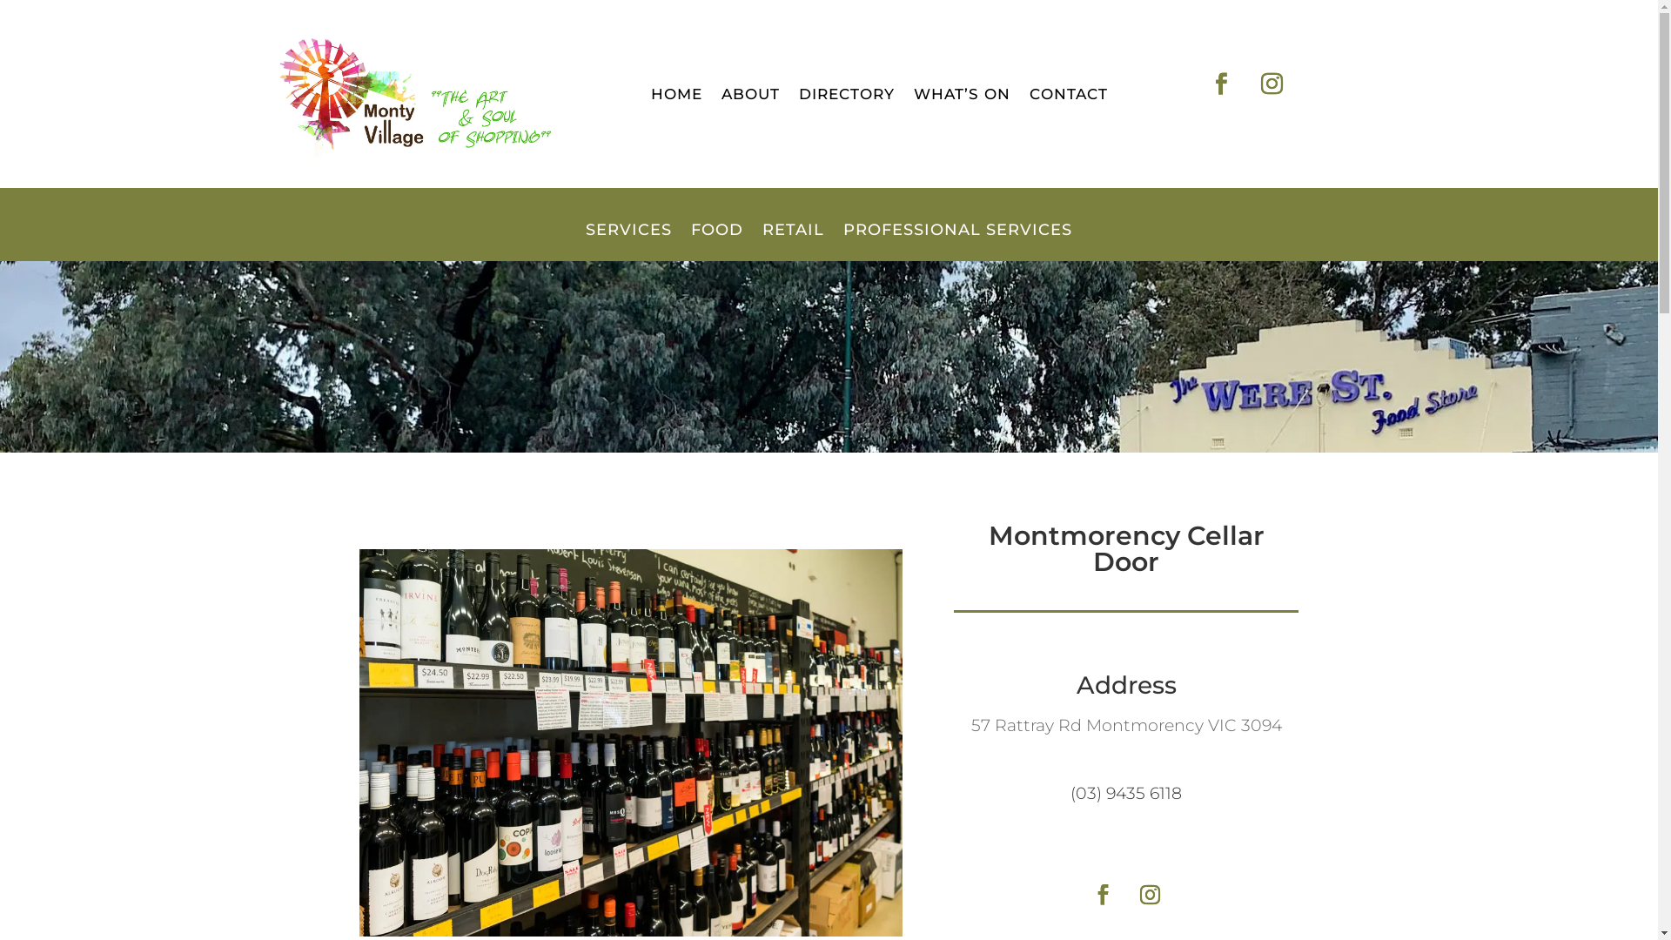 The image size is (1671, 940). I want to click on CONTACT, so click(1068, 97).